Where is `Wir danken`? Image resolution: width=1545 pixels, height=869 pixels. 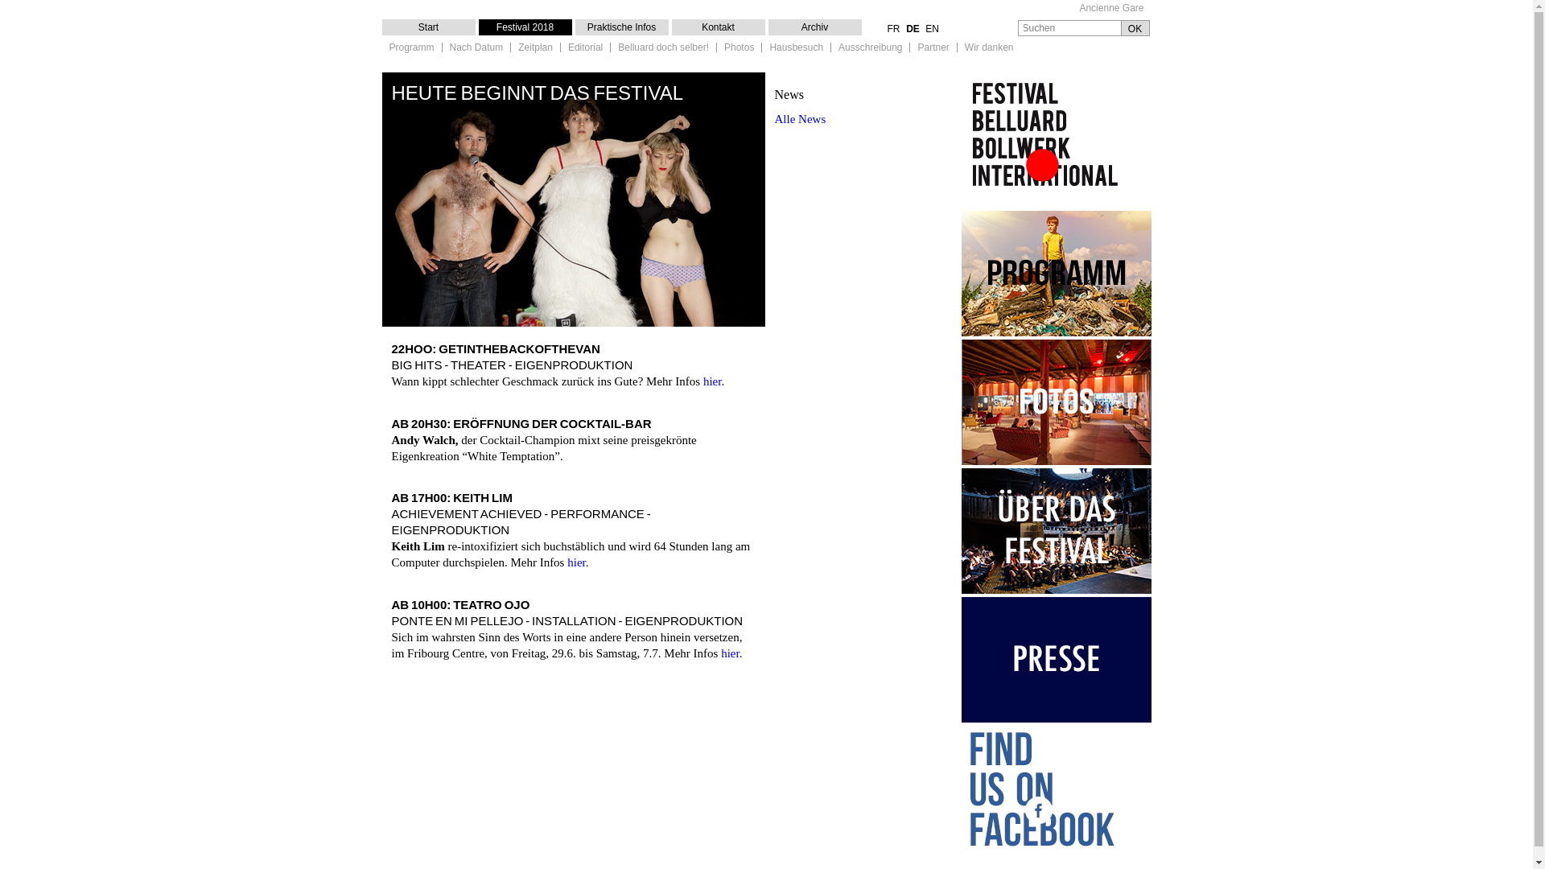 Wir danken is located at coordinates (990, 48).